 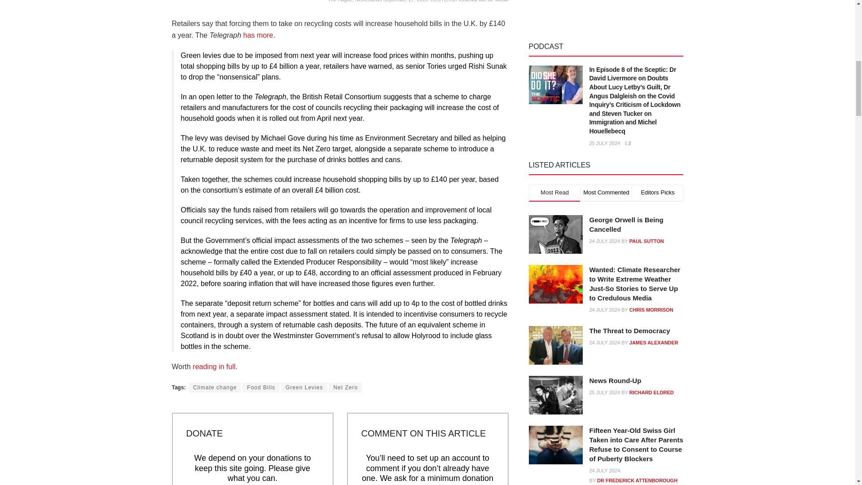 What do you see at coordinates (304, 387) in the screenshot?
I see `Green Levies` at bounding box center [304, 387].